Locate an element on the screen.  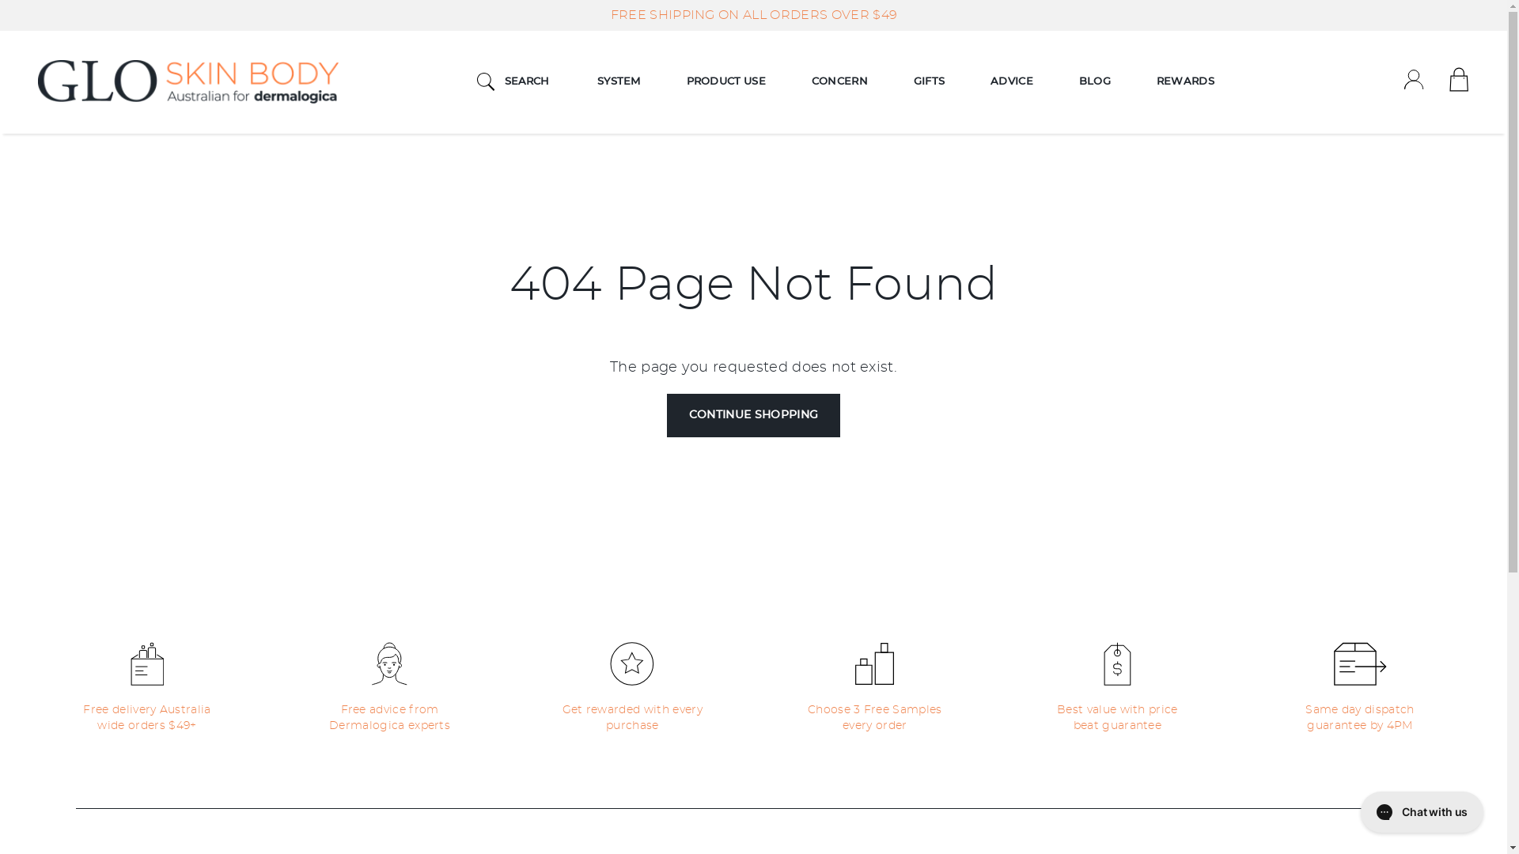
ADVICE is located at coordinates (1012, 82).